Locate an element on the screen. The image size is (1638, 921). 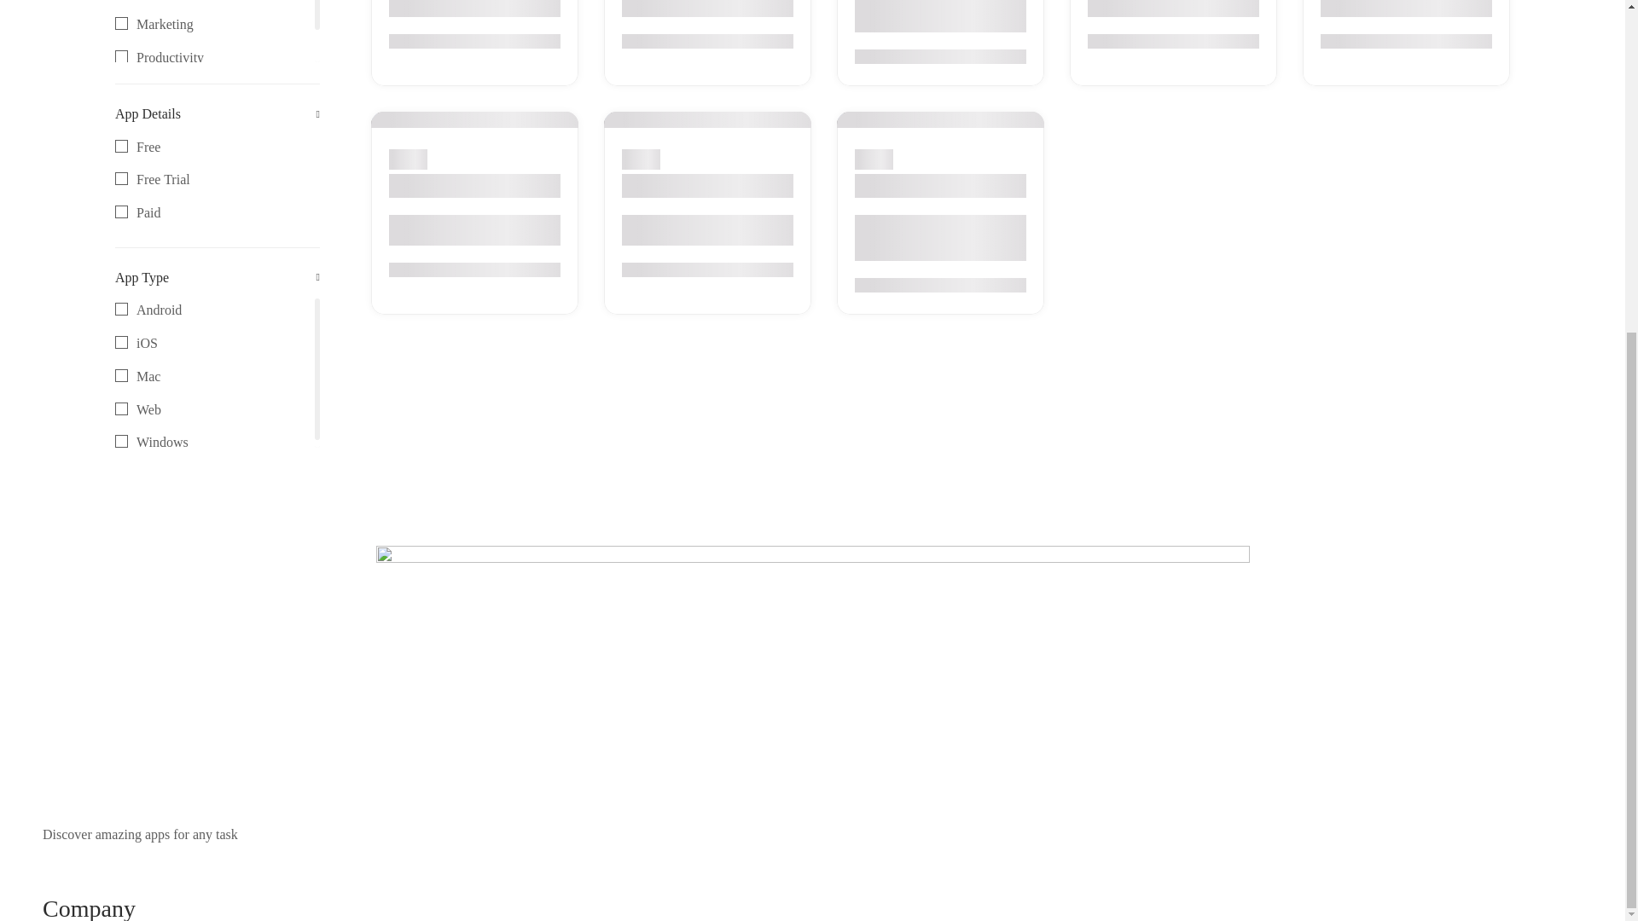
299 is located at coordinates (121, 408).